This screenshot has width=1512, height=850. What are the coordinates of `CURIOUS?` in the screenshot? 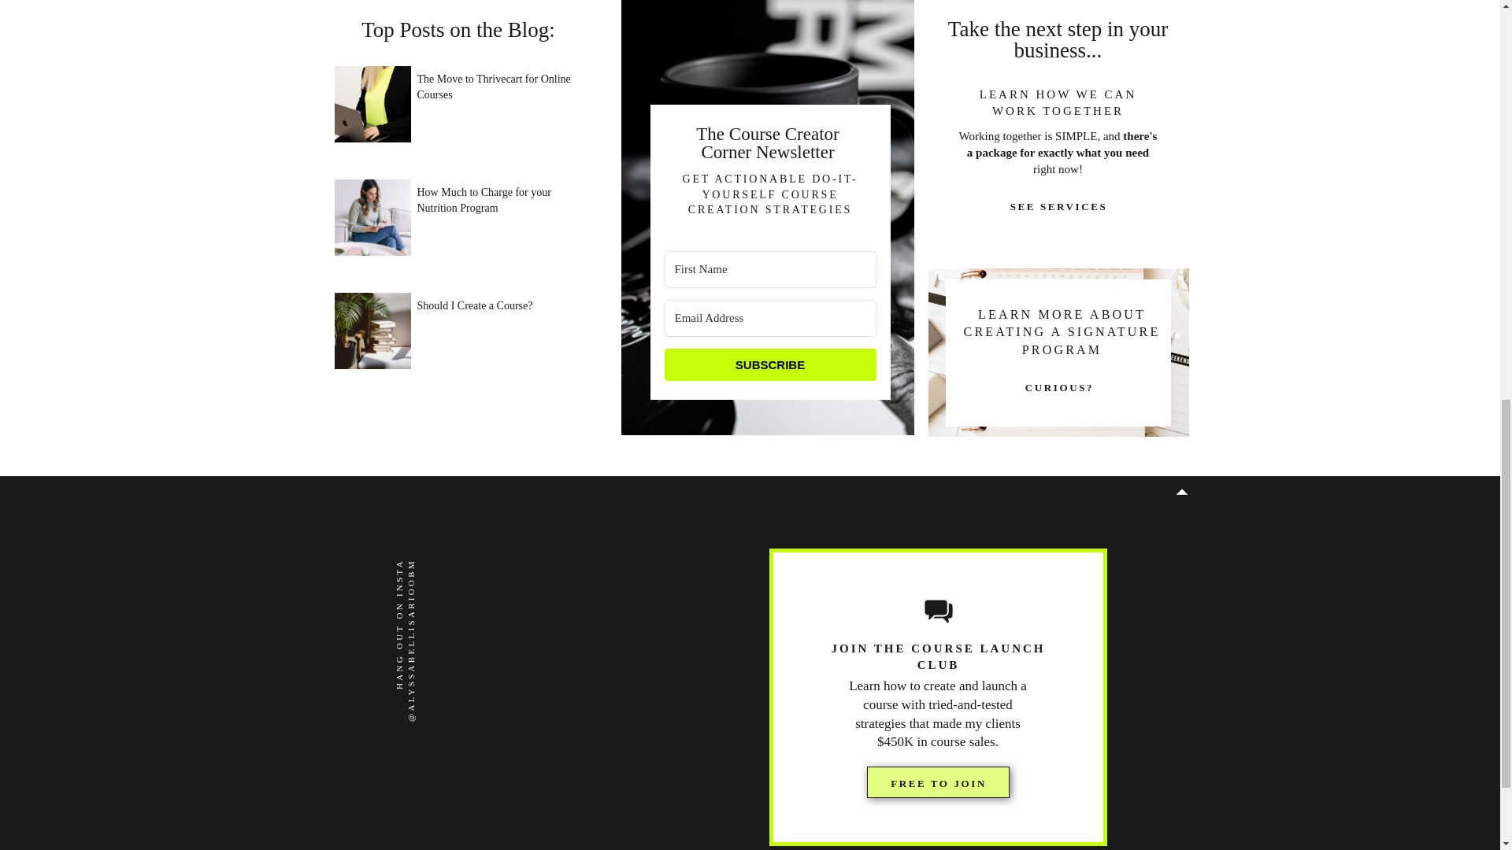 It's located at (1058, 389).